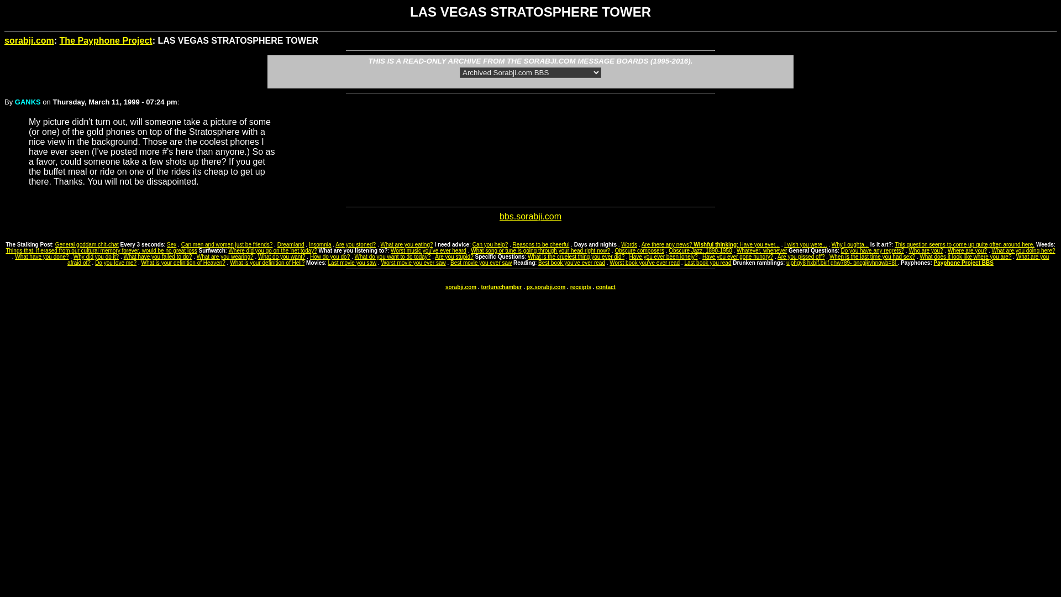  Describe the element at coordinates (925, 251) in the screenshot. I see `Who are you?` at that location.